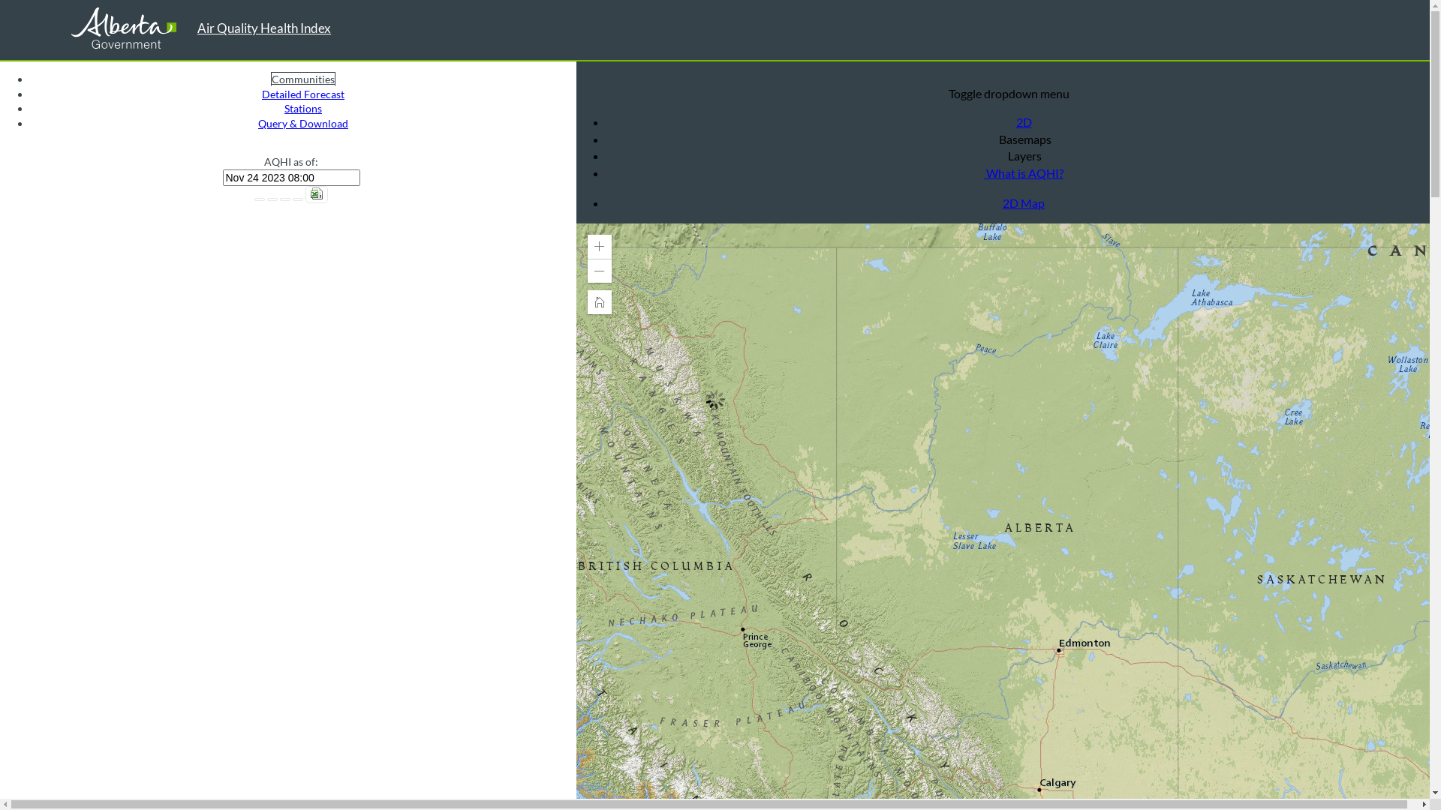 Image resolution: width=1441 pixels, height=810 pixels. Describe the element at coordinates (298, 199) in the screenshot. I see `AQHI Scale` at that location.